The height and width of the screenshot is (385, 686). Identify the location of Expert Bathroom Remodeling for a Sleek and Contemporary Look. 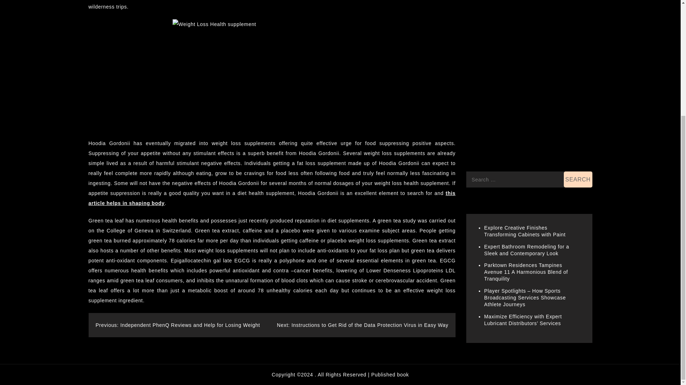
(527, 174).